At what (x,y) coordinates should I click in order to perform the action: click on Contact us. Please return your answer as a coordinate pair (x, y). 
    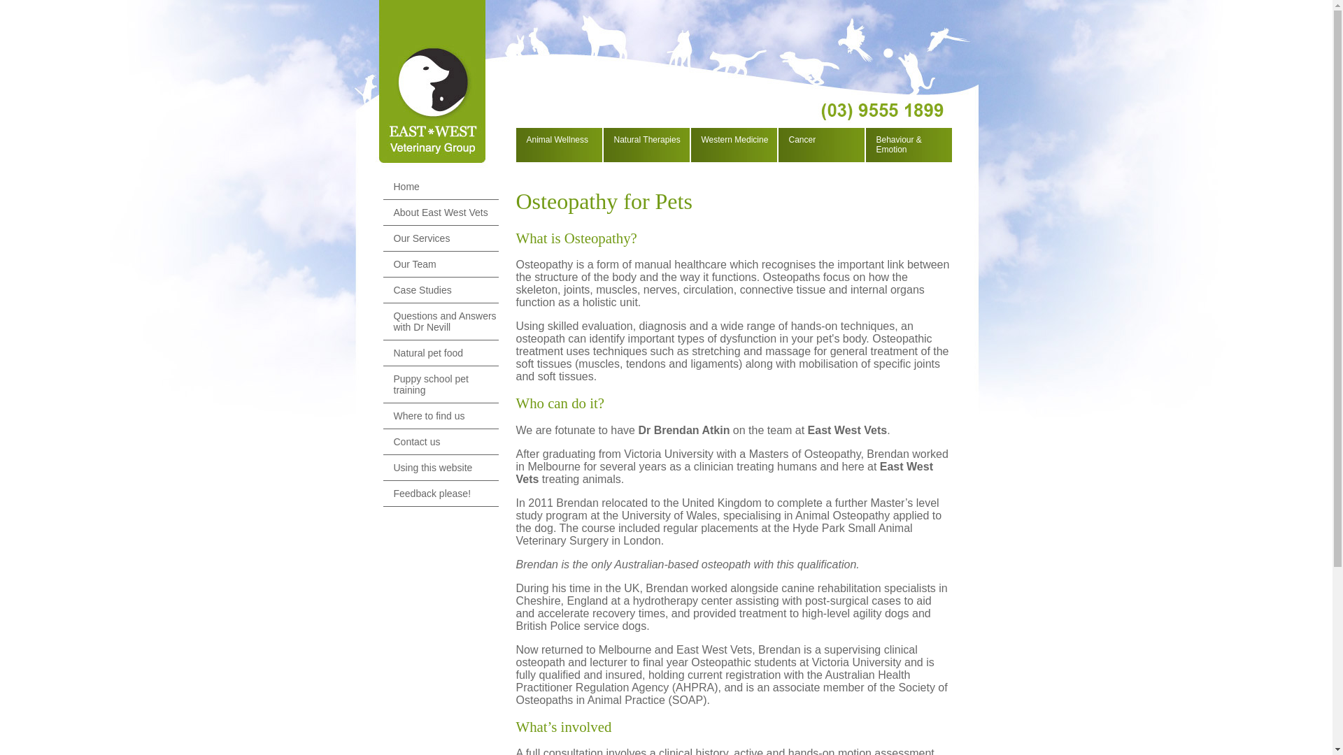
    Looking at the image, I should click on (441, 442).